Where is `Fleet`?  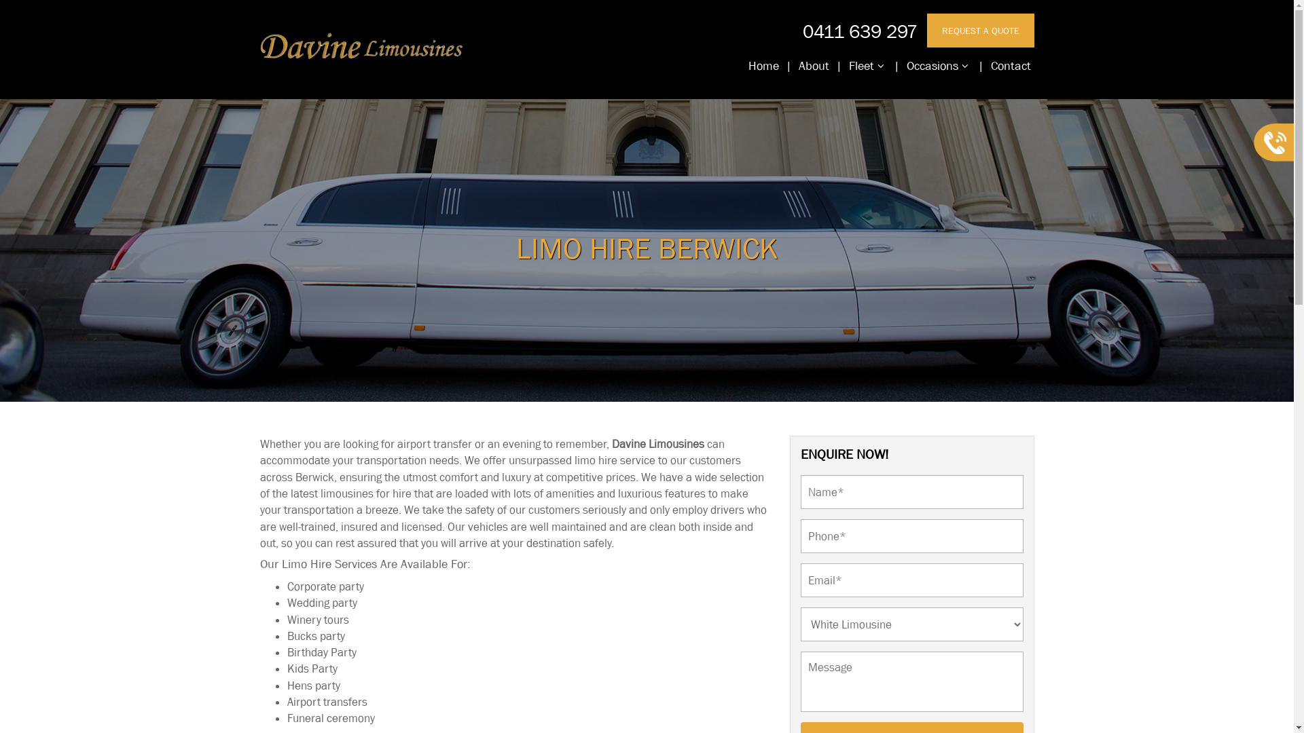
Fleet is located at coordinates (866, 67).